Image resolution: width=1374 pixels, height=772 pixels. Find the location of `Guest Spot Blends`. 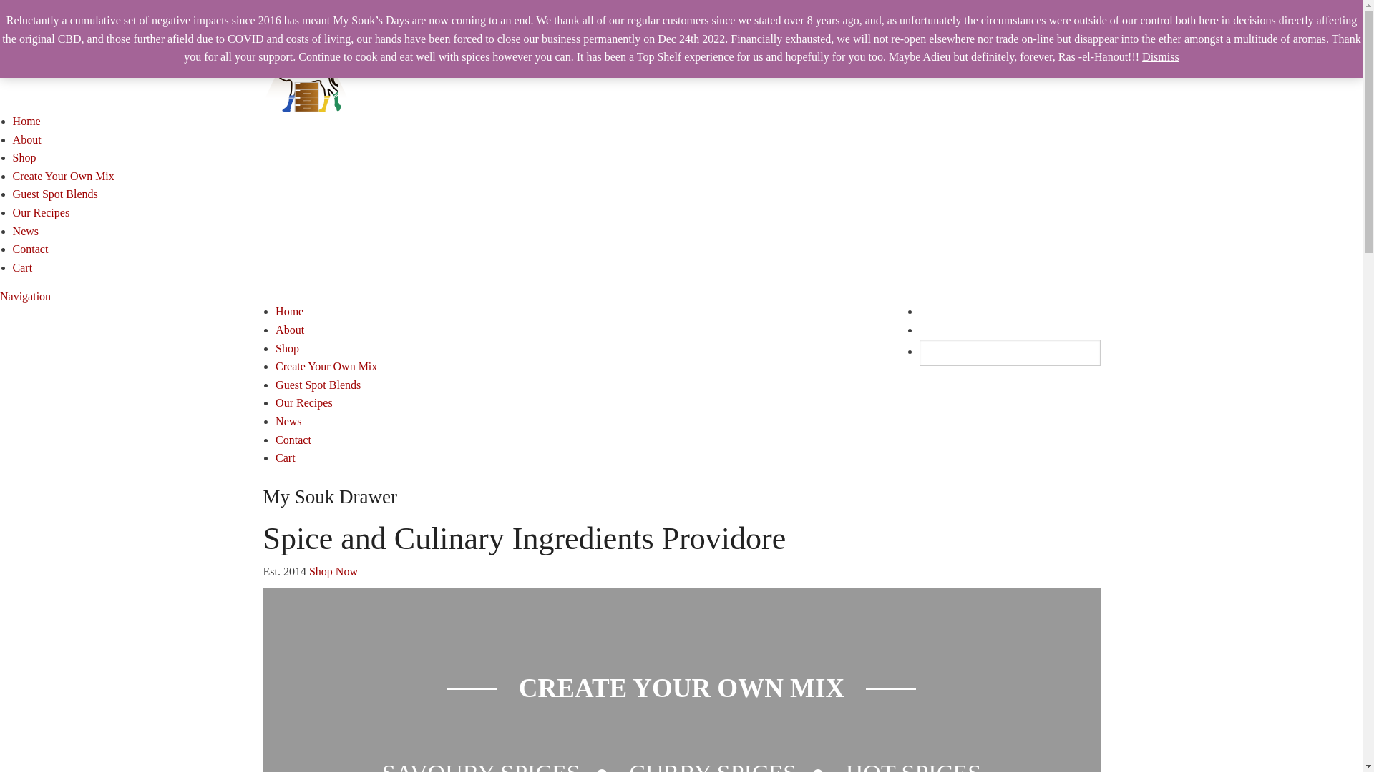

Guest Spot Blends is located at coordinates (56, 194).